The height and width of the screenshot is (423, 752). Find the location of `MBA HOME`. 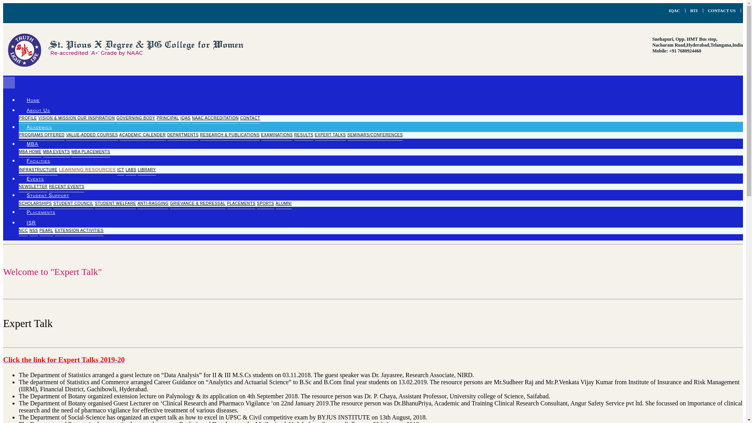

MBA HOME is located at coordinates (30, 152).